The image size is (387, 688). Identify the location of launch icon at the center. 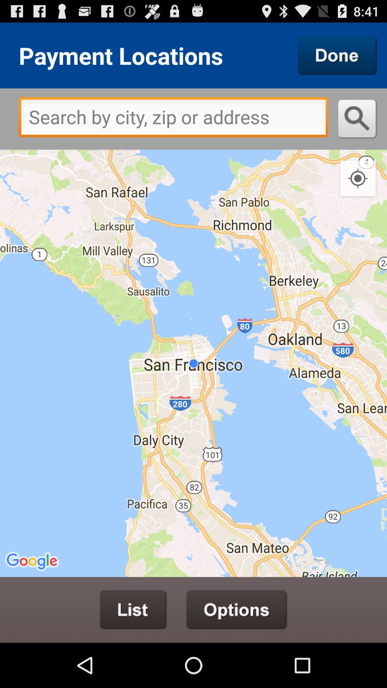
(193, 363).